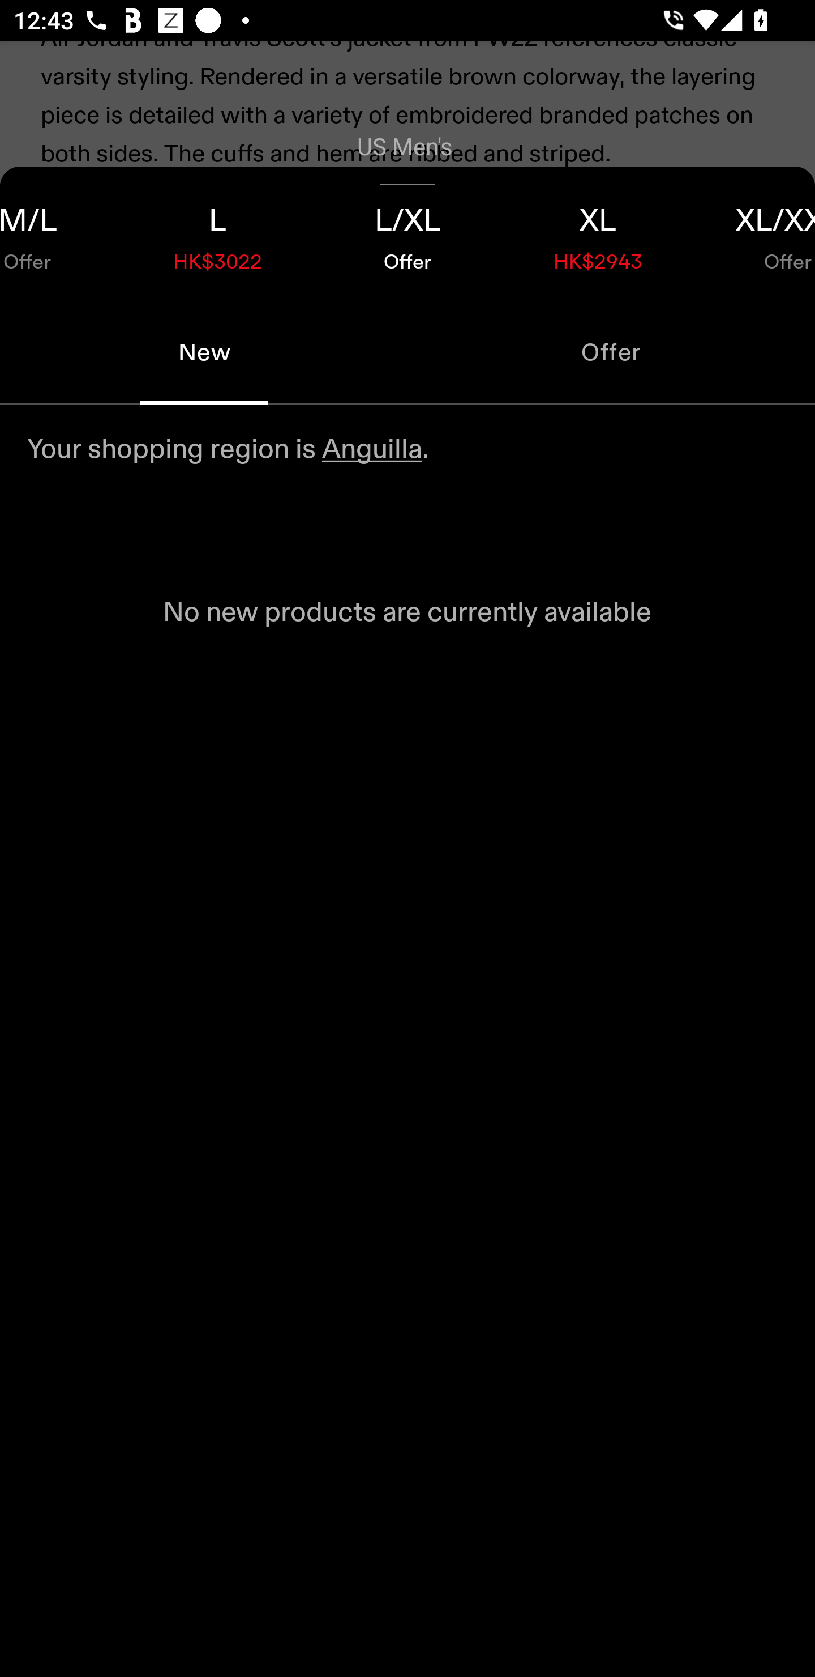 This screenshot has width=815, height=1677. What do you see at coordinates (217, 233) in the screenshot?
I see `L HK$3022` at bounding box center [217, 233].